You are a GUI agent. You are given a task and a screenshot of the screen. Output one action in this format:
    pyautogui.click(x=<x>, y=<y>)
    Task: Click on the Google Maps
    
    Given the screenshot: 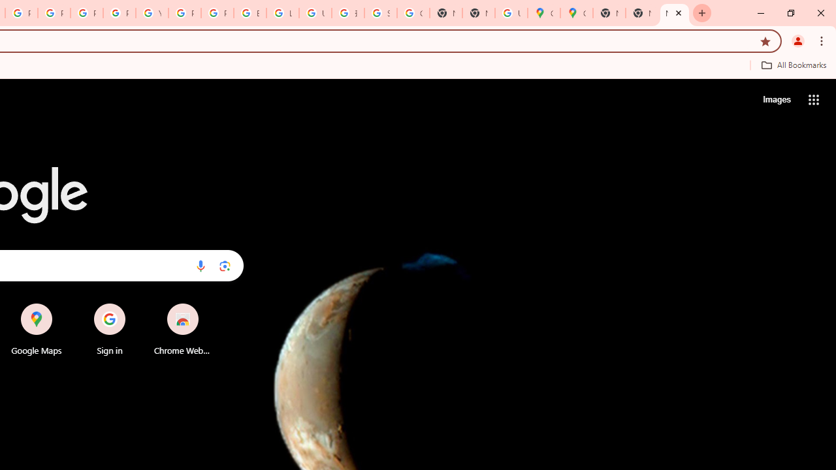 What is the action you would take?
    pyautogui.click(x=576, y=13)
    